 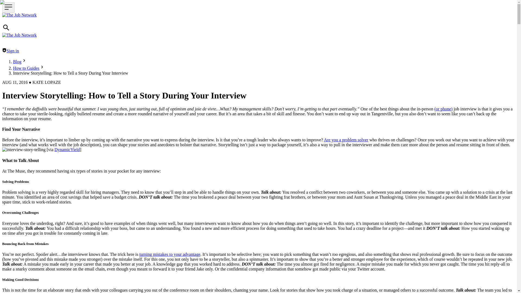 I want to click on Blog, so click(x=17, y=62).